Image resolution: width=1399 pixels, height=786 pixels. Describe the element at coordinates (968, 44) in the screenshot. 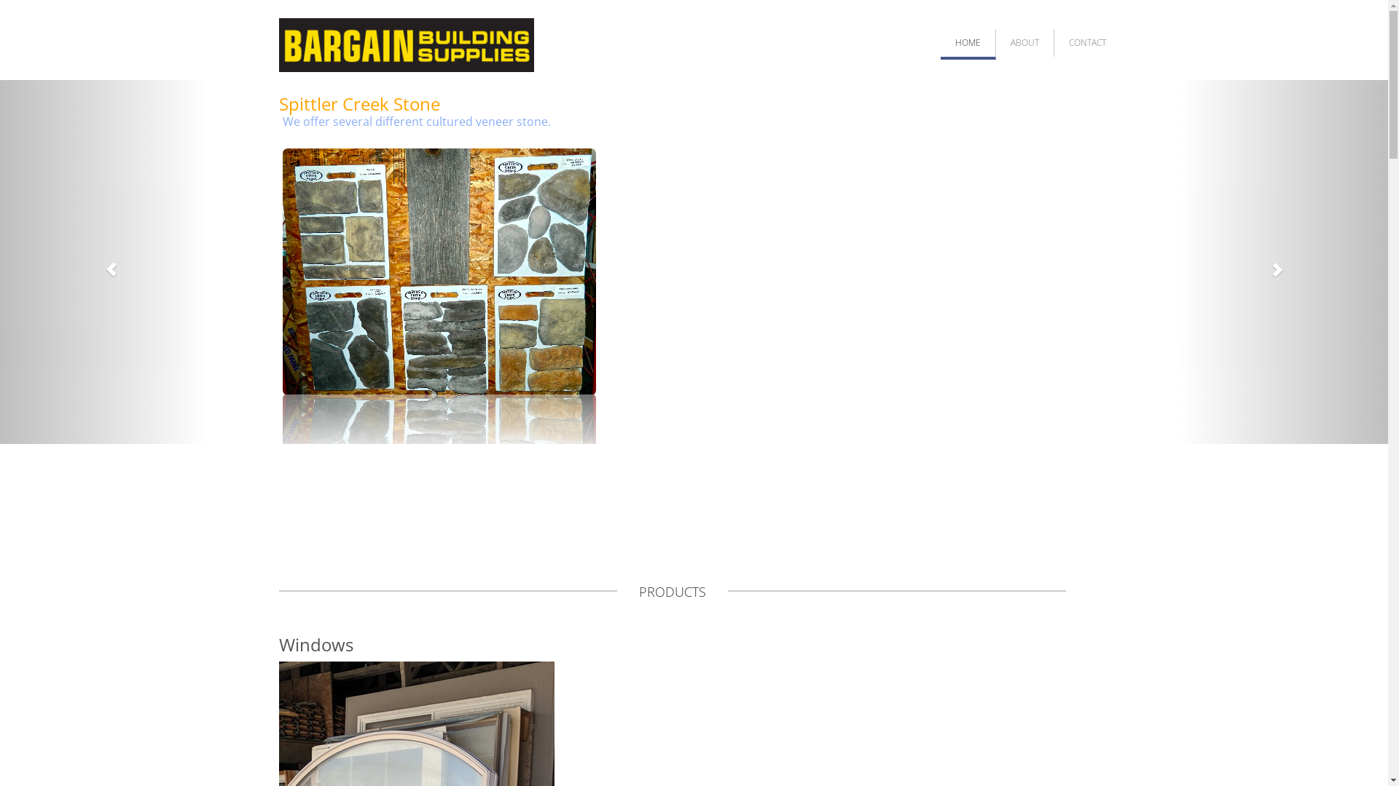

I see `HOME` at that location.